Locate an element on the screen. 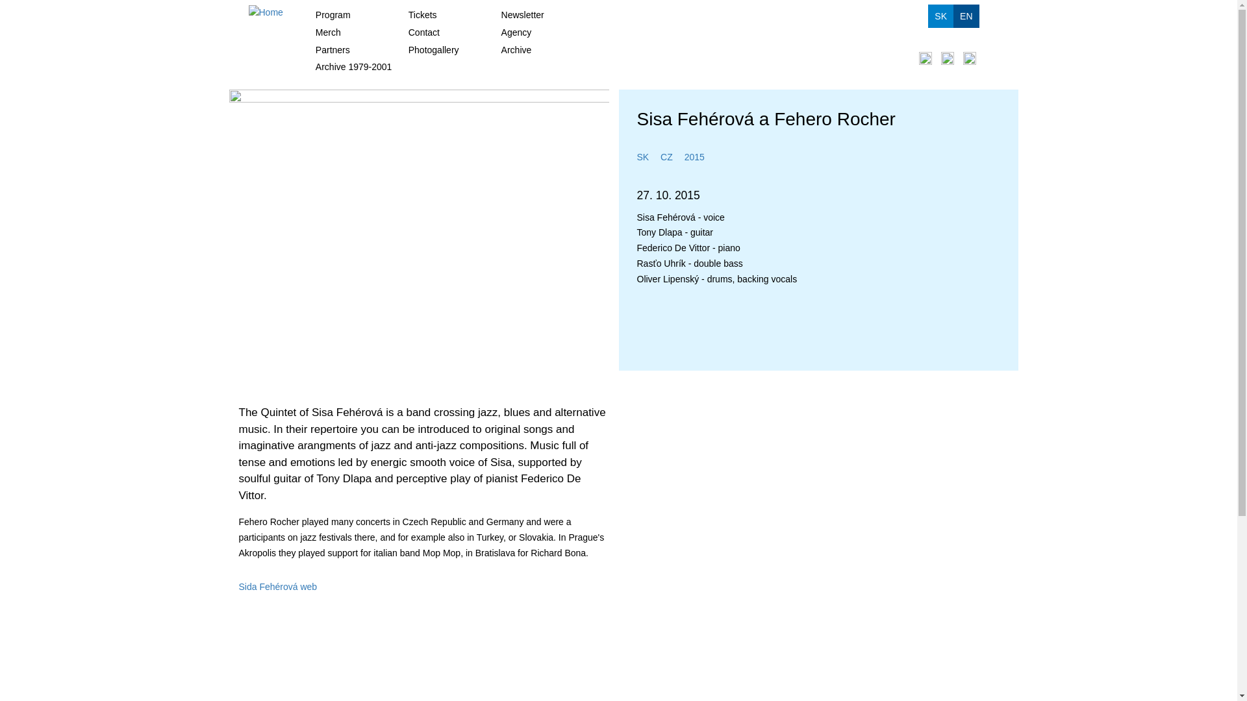  Contact is located at coordinates (451, 32).